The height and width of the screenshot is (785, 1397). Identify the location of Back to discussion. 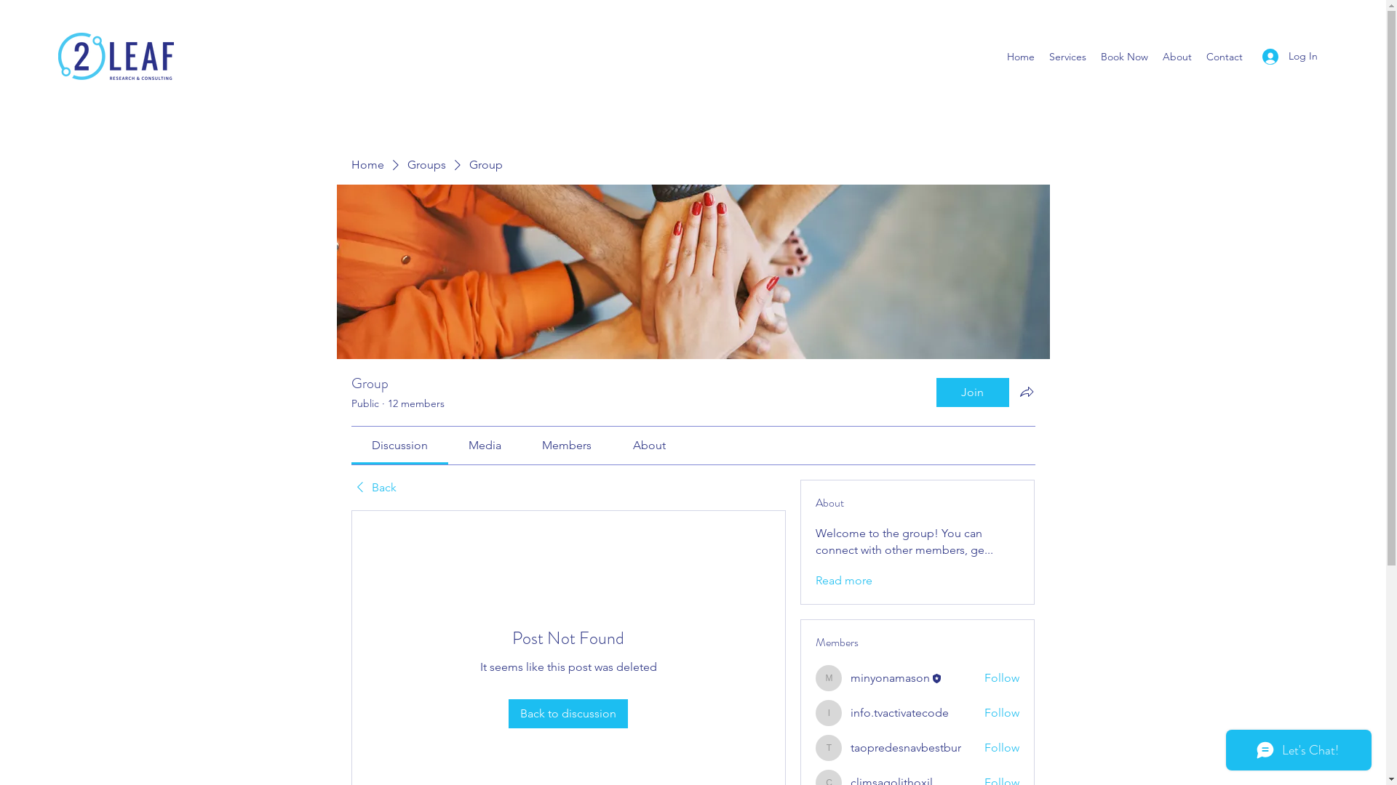
(568, 714).